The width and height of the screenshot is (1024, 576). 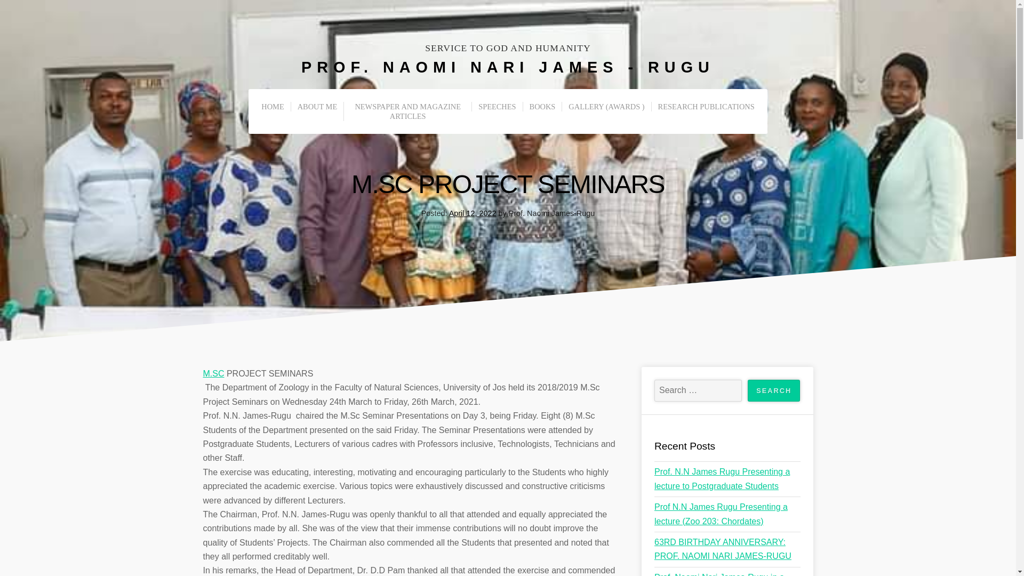 I want to click on ABOUT ME, so click(x=317, y=107).